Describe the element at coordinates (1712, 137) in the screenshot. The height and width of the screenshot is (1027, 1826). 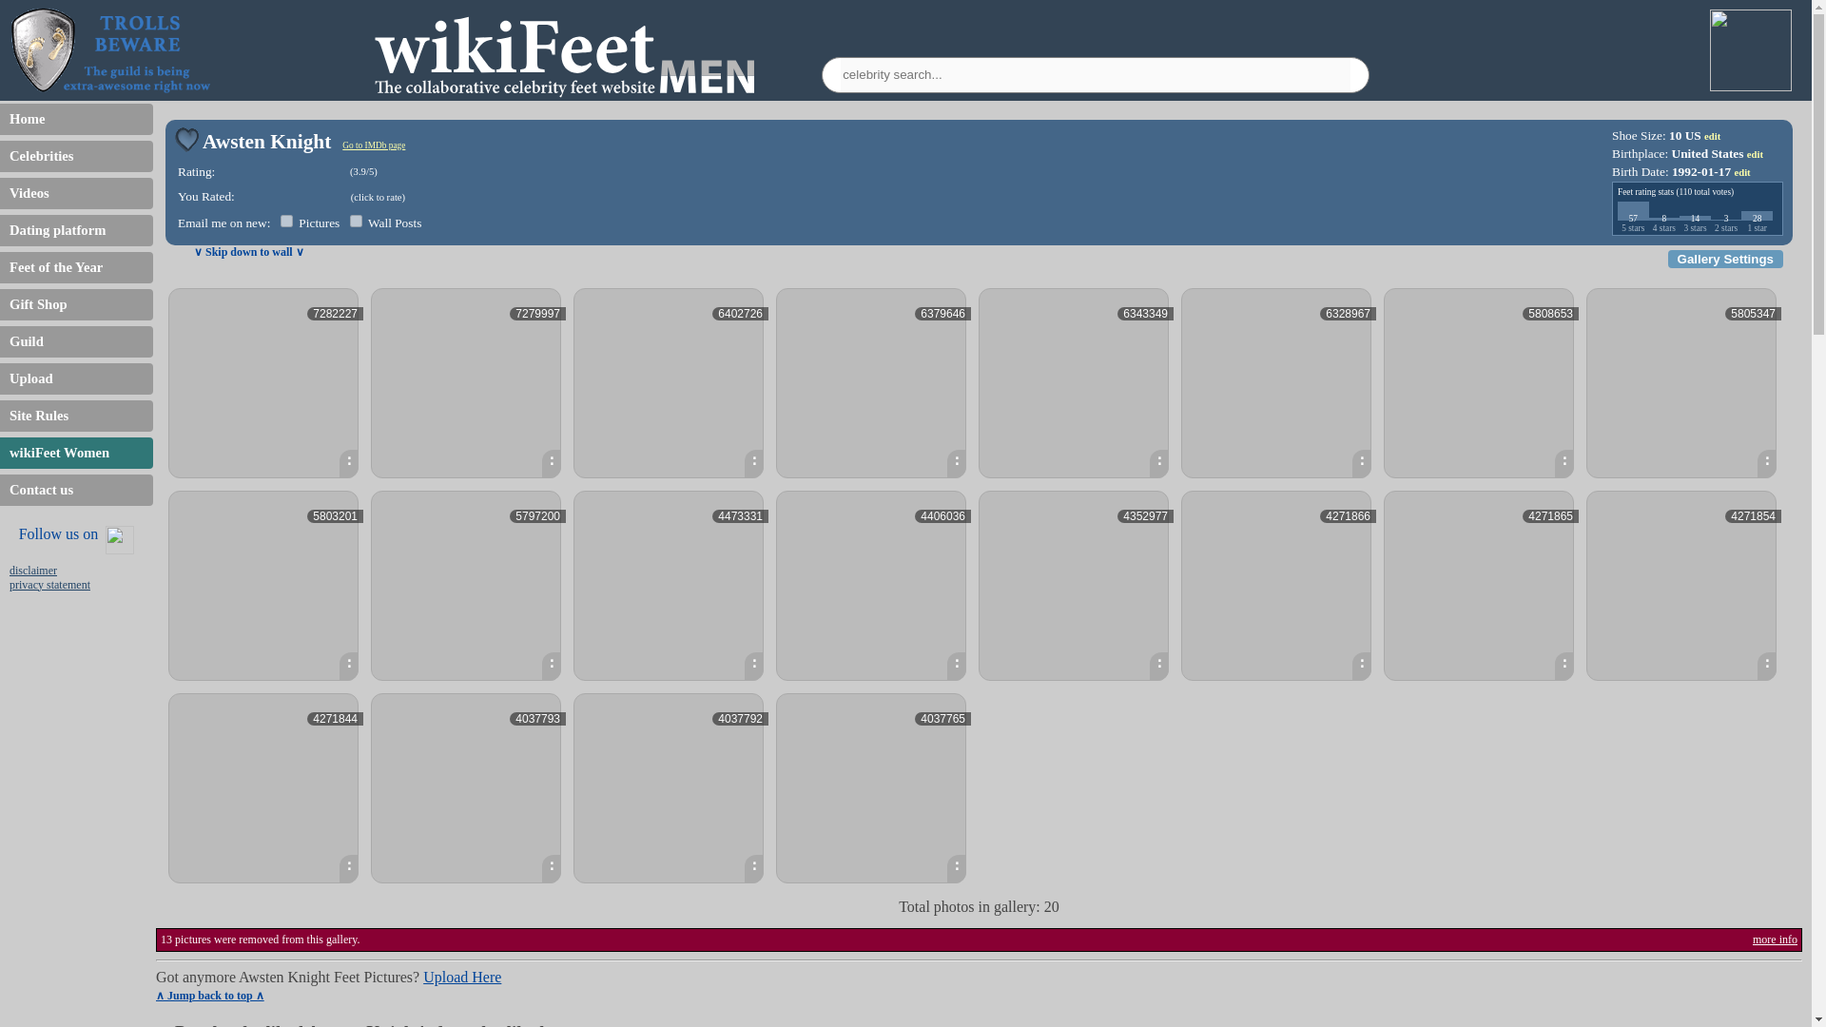
I see `edit` at that location.